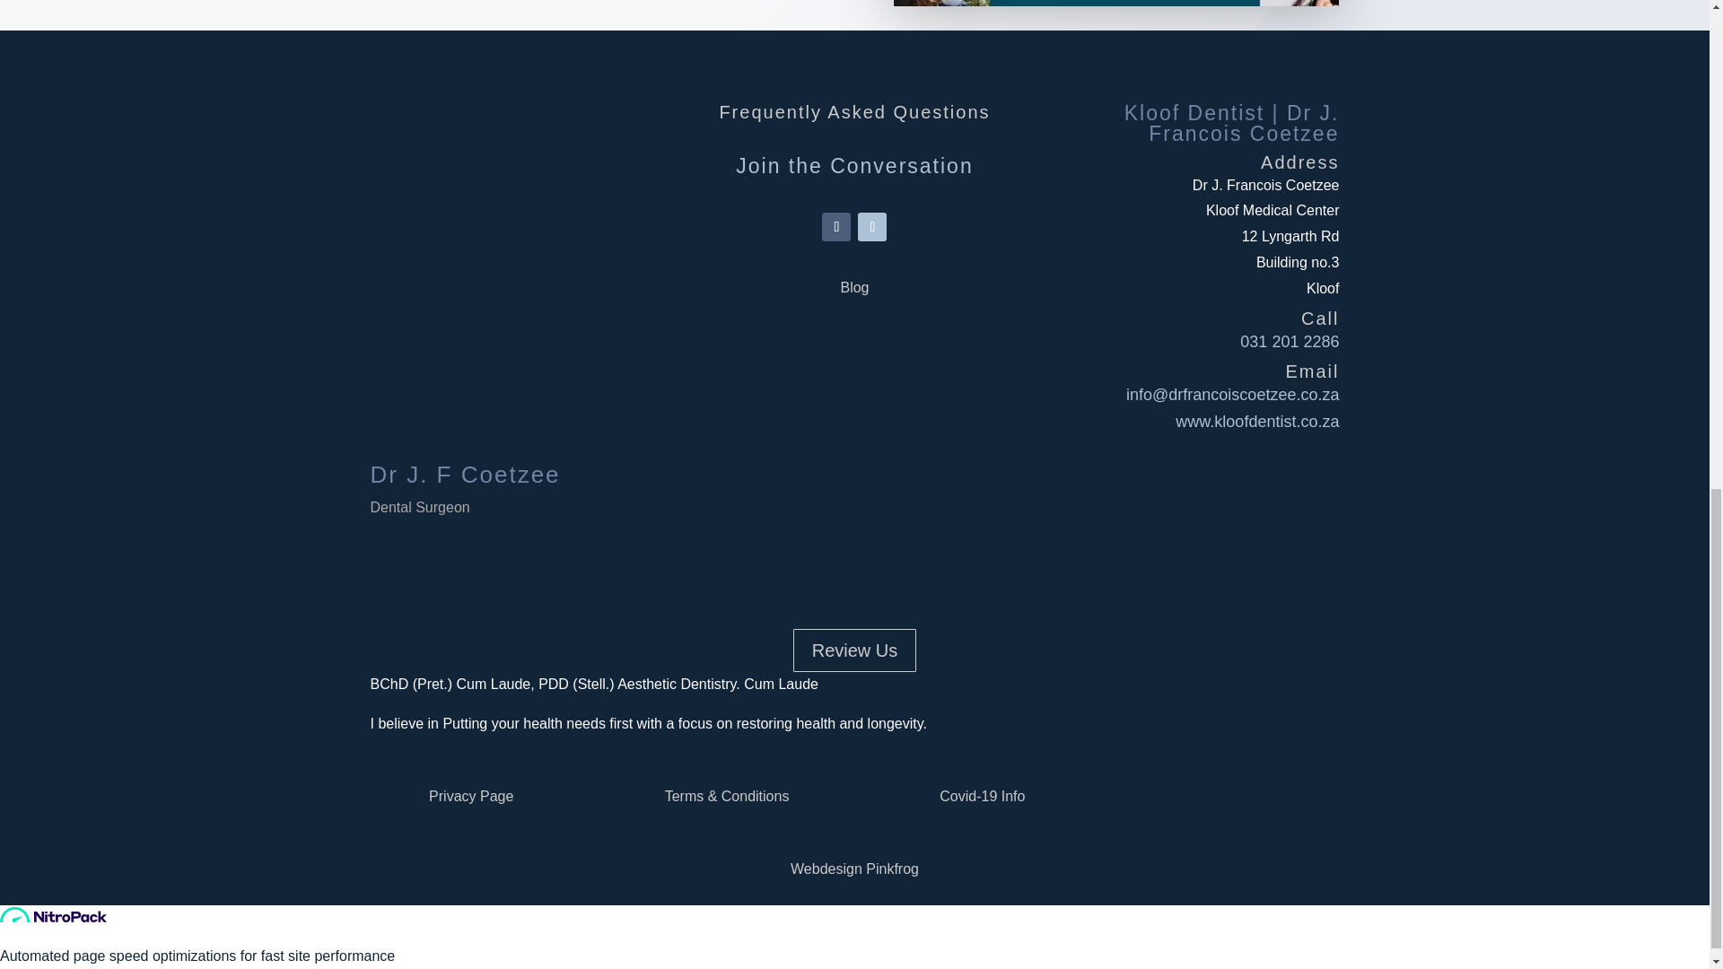 The image size is (1723, 969). I want to click on Webdesign, so click(827, 869).